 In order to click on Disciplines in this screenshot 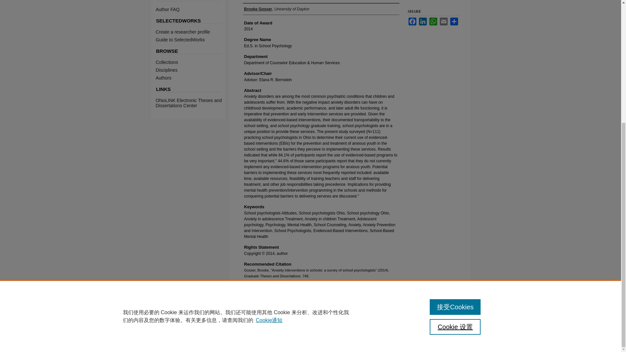, I will do `click(192, 70)`.